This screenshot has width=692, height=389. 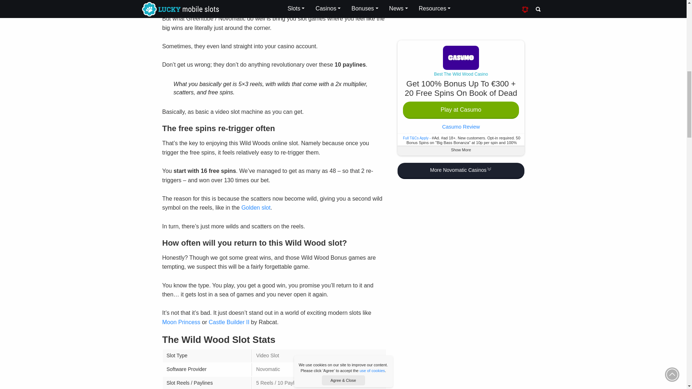 I want to click on Moon Princess Mobile Slot Review, so click(x=181, y=322).